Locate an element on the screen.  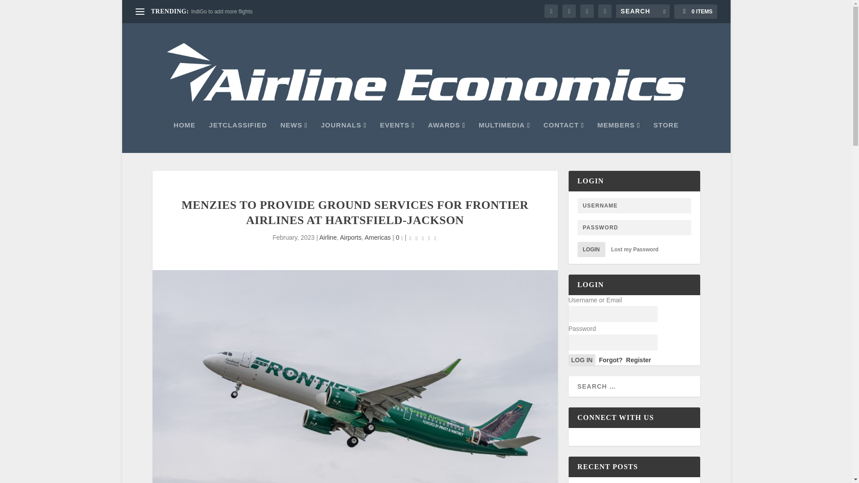
comment count is located at coordinates (402, 238).